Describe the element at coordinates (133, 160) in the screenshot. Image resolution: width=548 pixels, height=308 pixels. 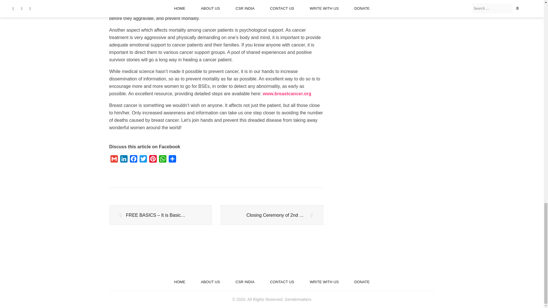
I see `Facebook` at that location.